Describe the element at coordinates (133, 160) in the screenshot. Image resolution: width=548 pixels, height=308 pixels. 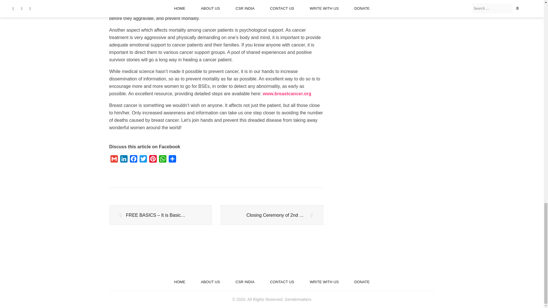
I see `Facebook` at that location.